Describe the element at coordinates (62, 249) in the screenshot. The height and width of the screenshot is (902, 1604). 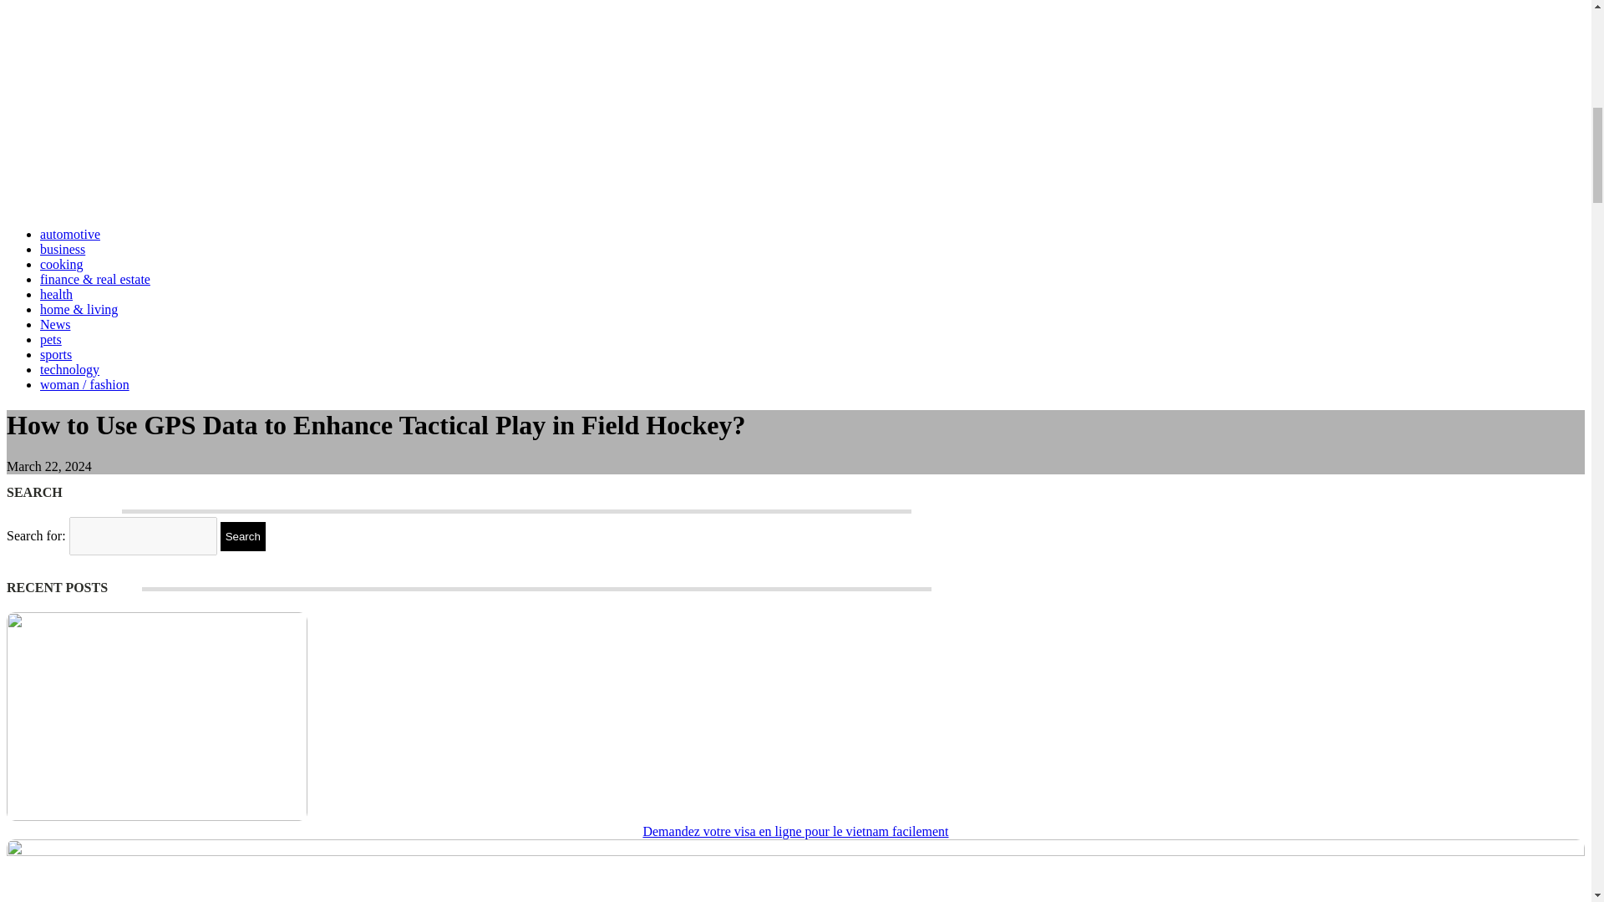
I see `business` at that location.